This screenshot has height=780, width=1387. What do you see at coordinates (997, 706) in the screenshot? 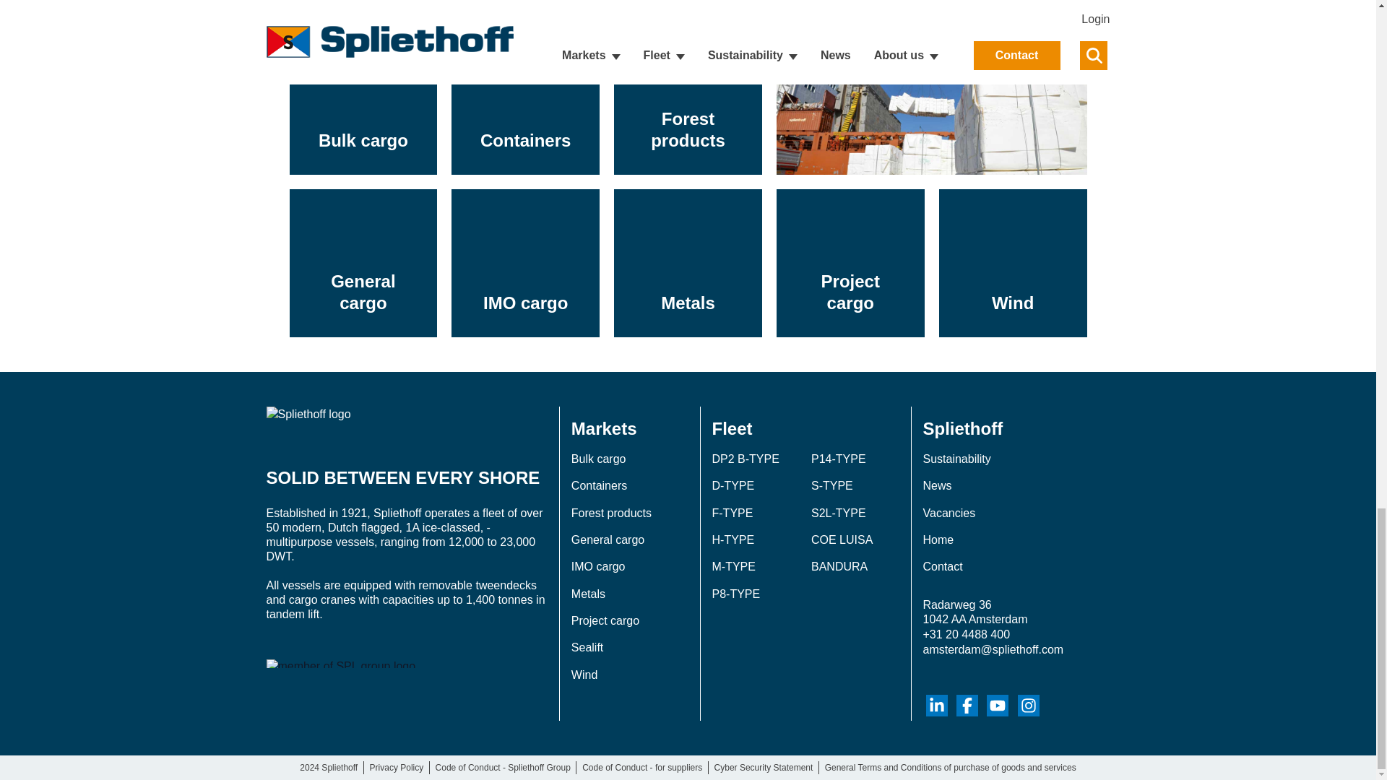
I see `YouTube` at bounding box center [997, 706].